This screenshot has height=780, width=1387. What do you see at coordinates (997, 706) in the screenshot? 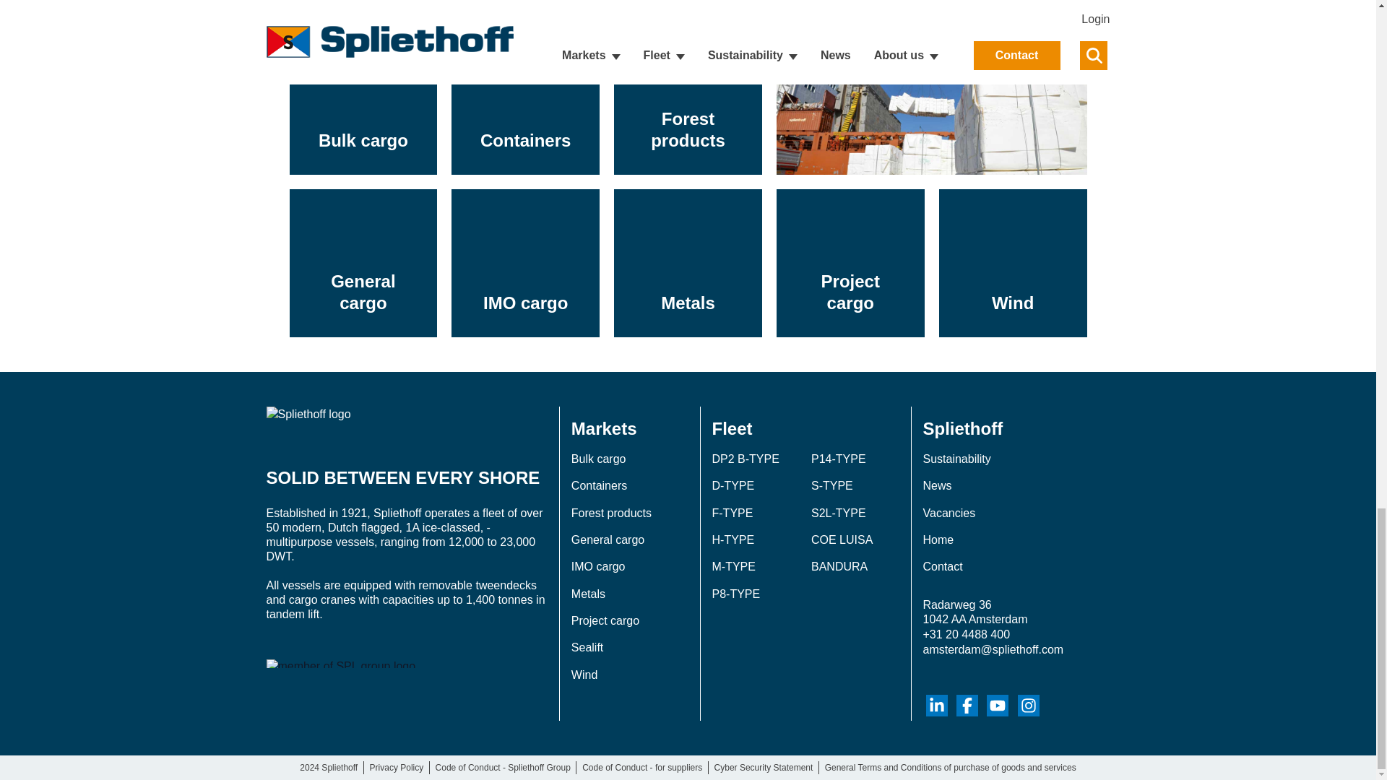
I see `YouTube` at bounding box center [997, 706].